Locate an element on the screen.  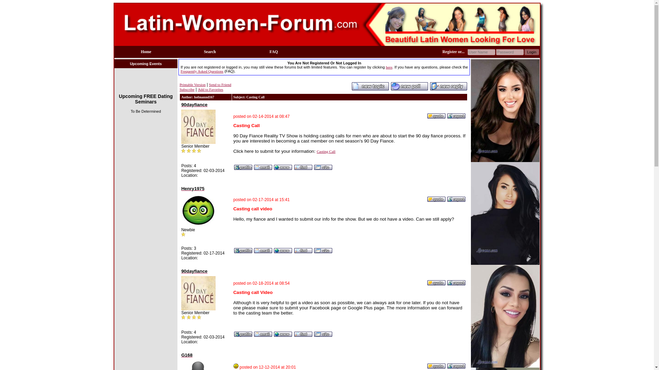
Add a new reply to this topic is located at coordinates (448, 89).